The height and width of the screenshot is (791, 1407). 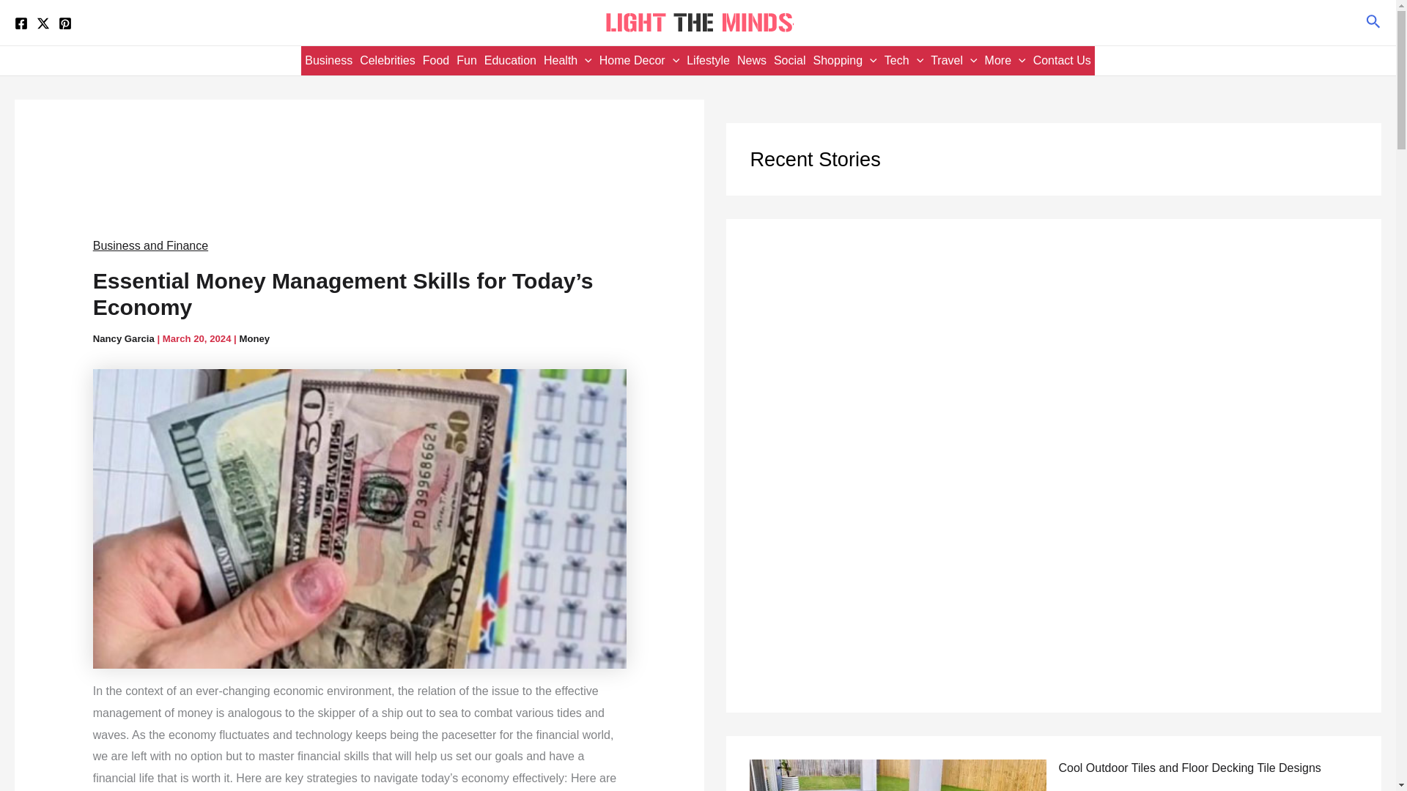 What do you see at coordinates (708, 60) in the screenshot?
I see `Lifestyle` at bounding box center [708, 60].